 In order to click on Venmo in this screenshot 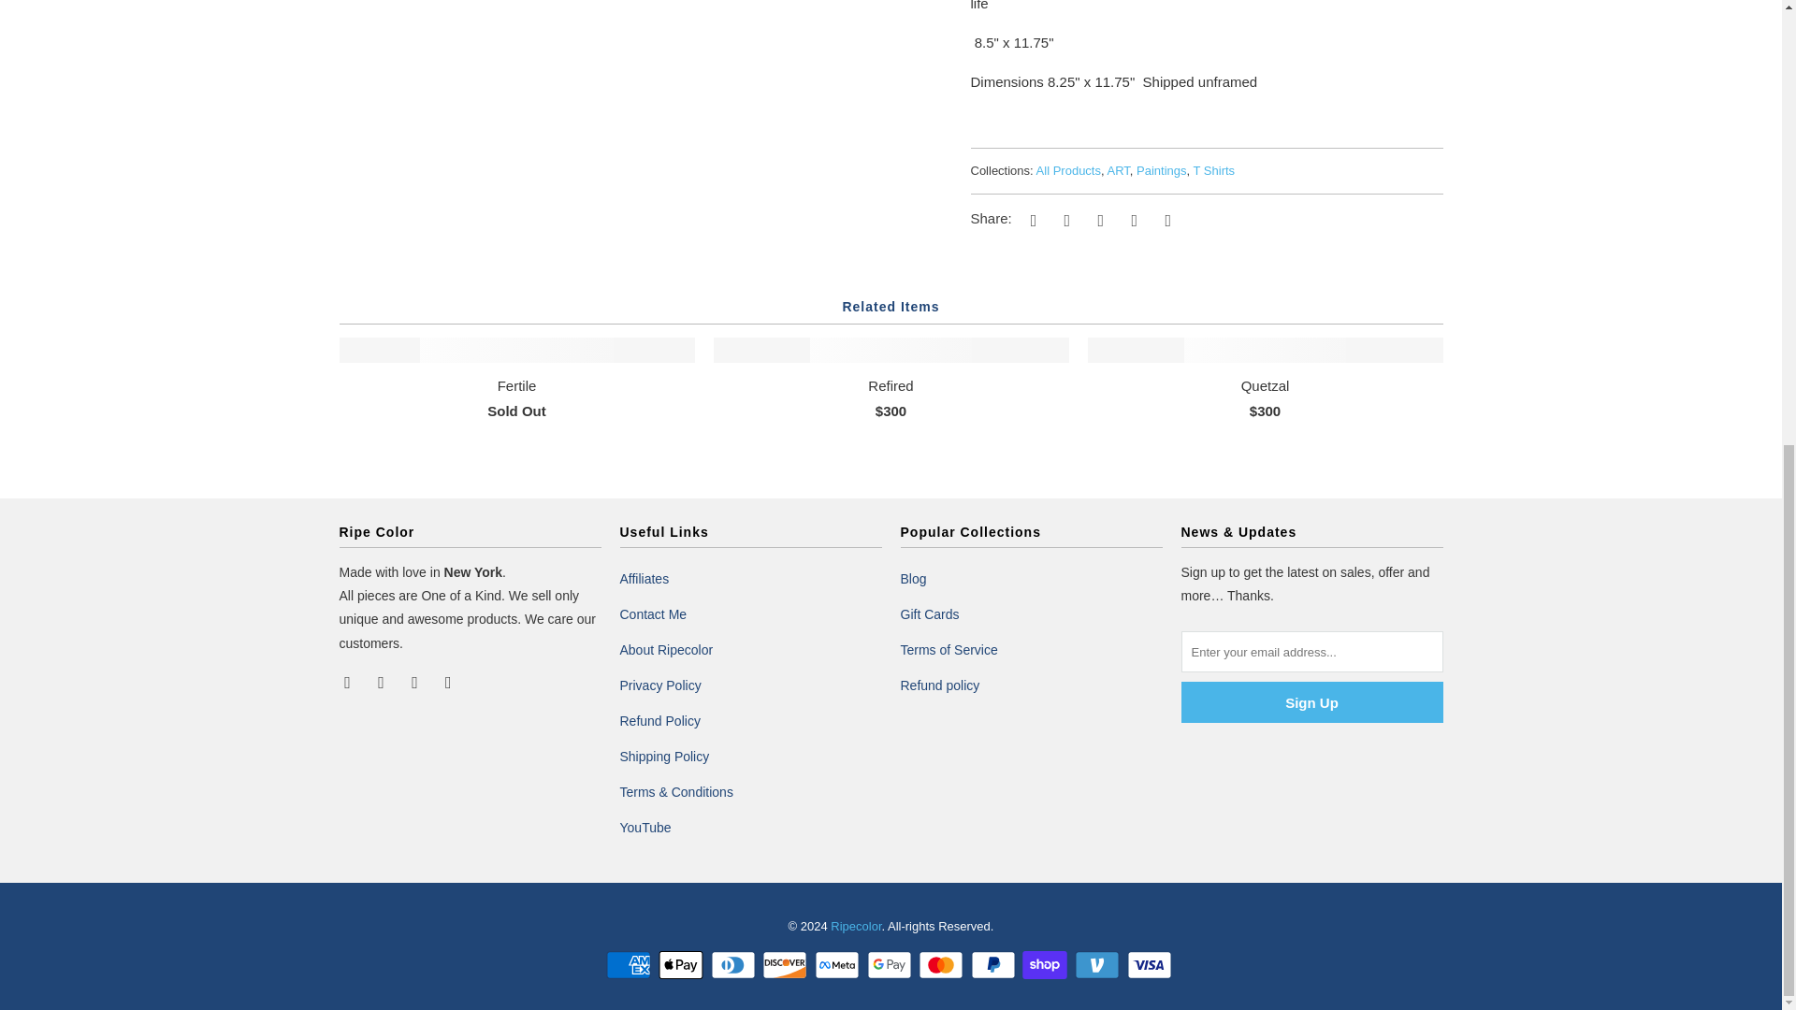, I will do `click(1098, 965)`.